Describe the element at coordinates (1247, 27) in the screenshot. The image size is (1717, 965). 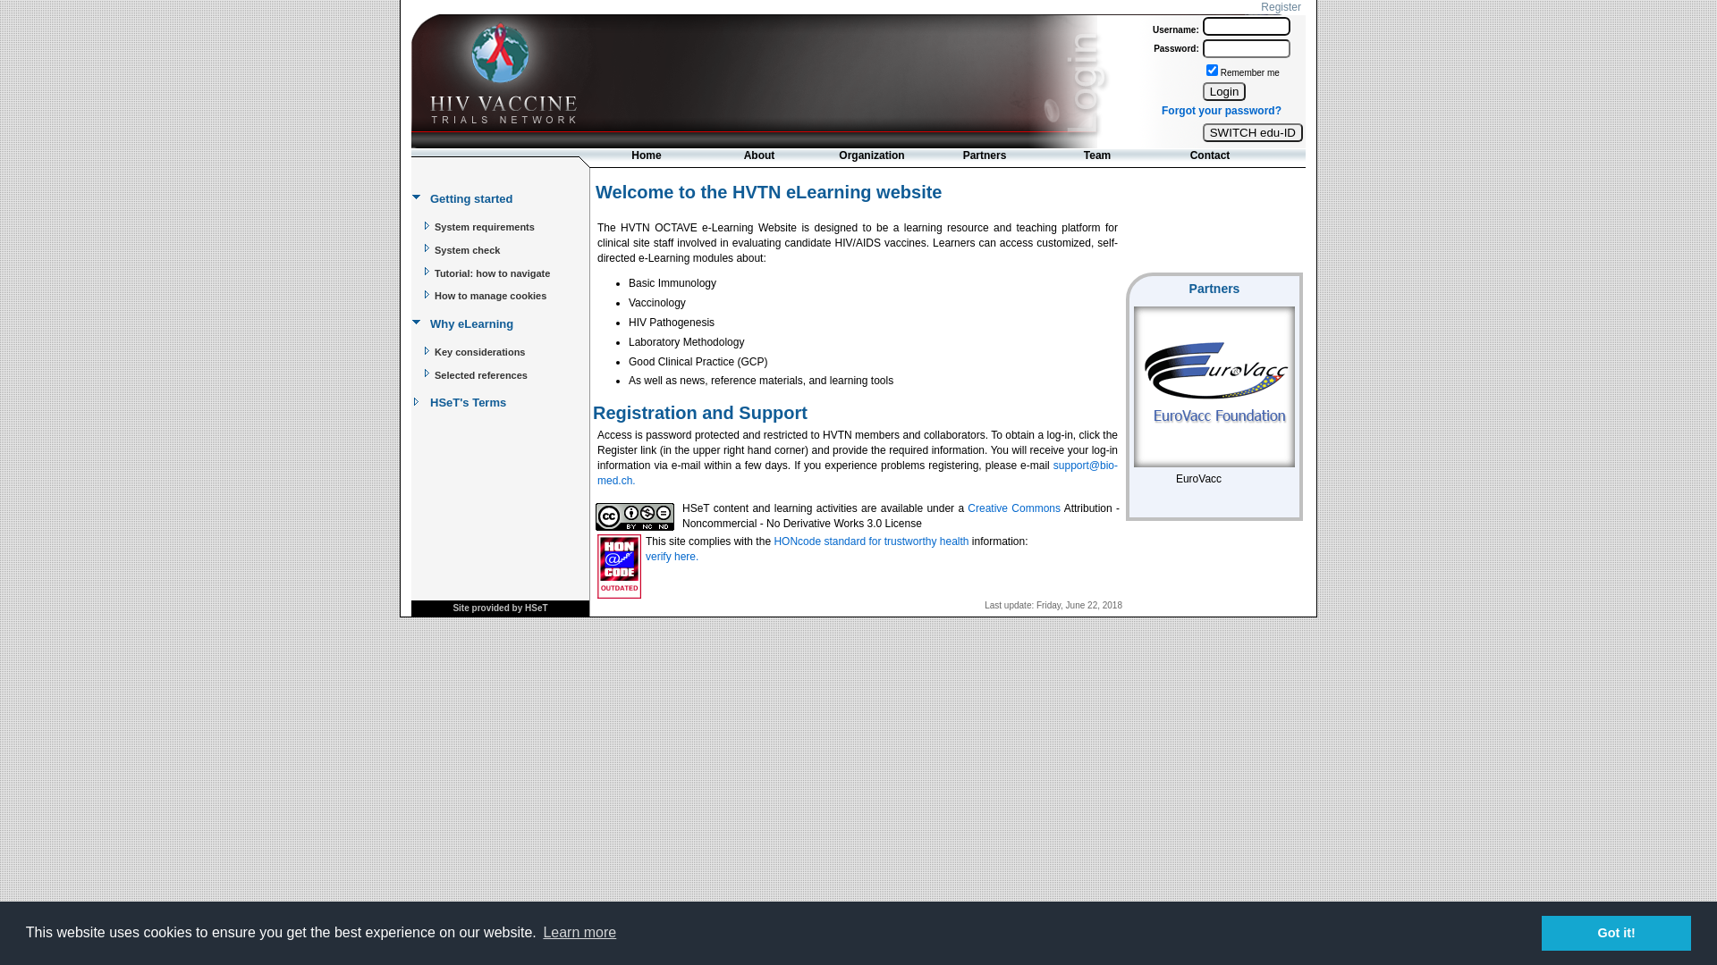
I see `Login` at that location.